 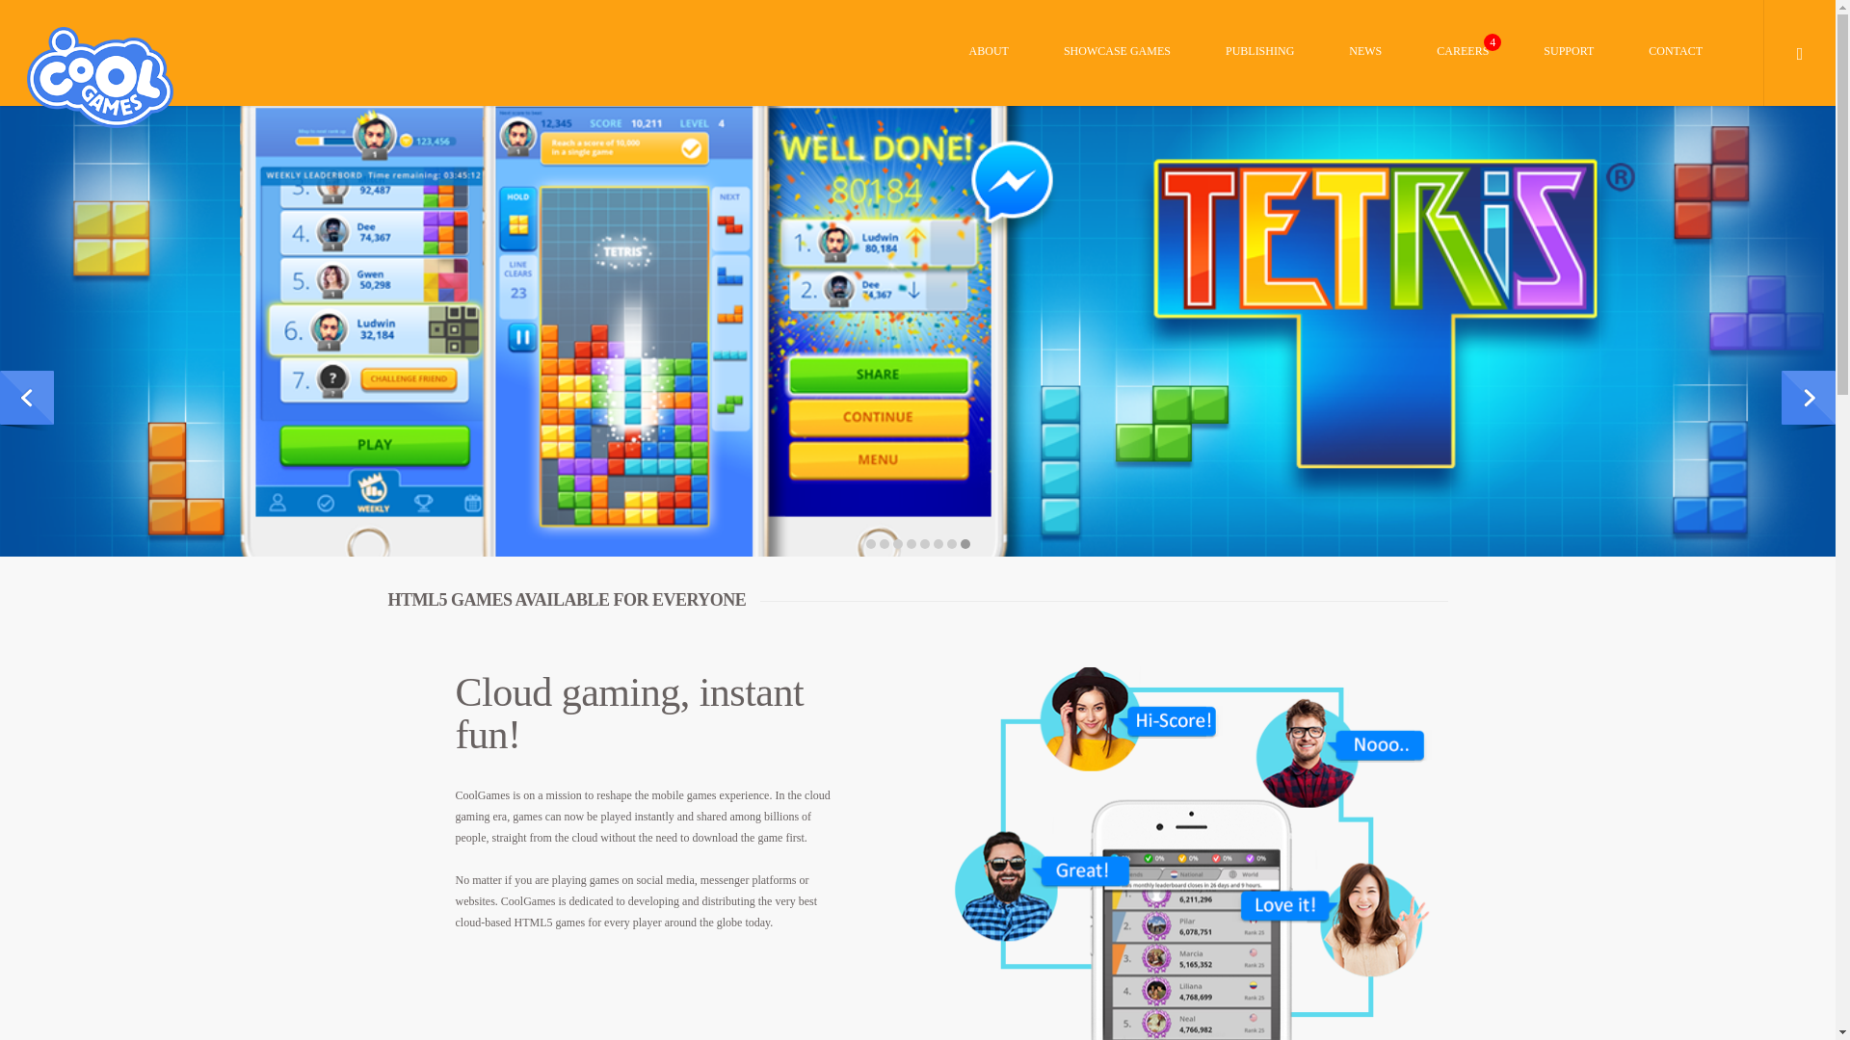 I want to click on PUBLISHING, so click(x=1259, y=76).